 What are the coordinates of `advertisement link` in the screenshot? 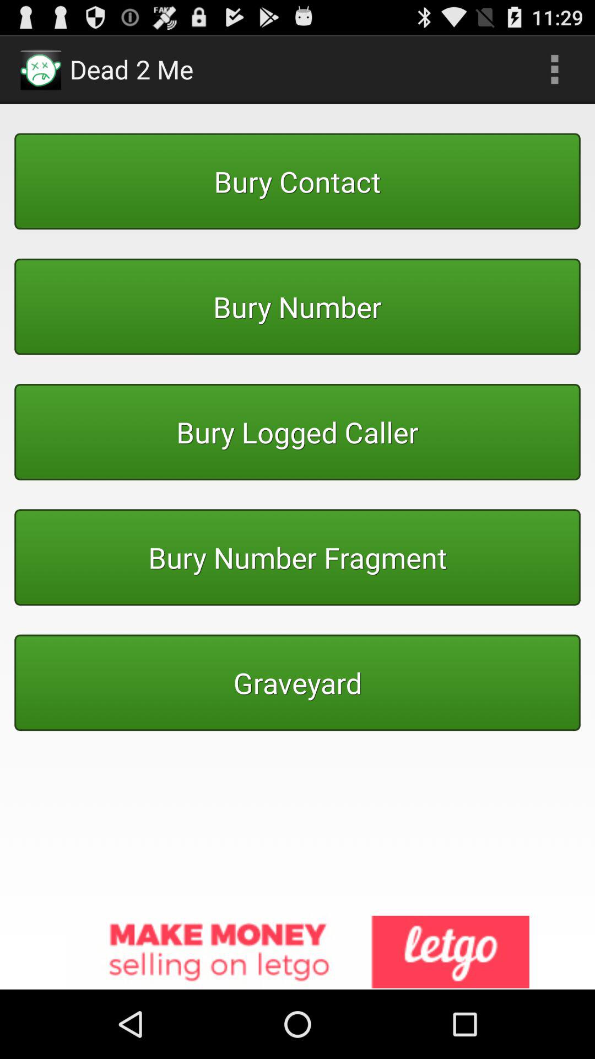 It's located at (297, 953).